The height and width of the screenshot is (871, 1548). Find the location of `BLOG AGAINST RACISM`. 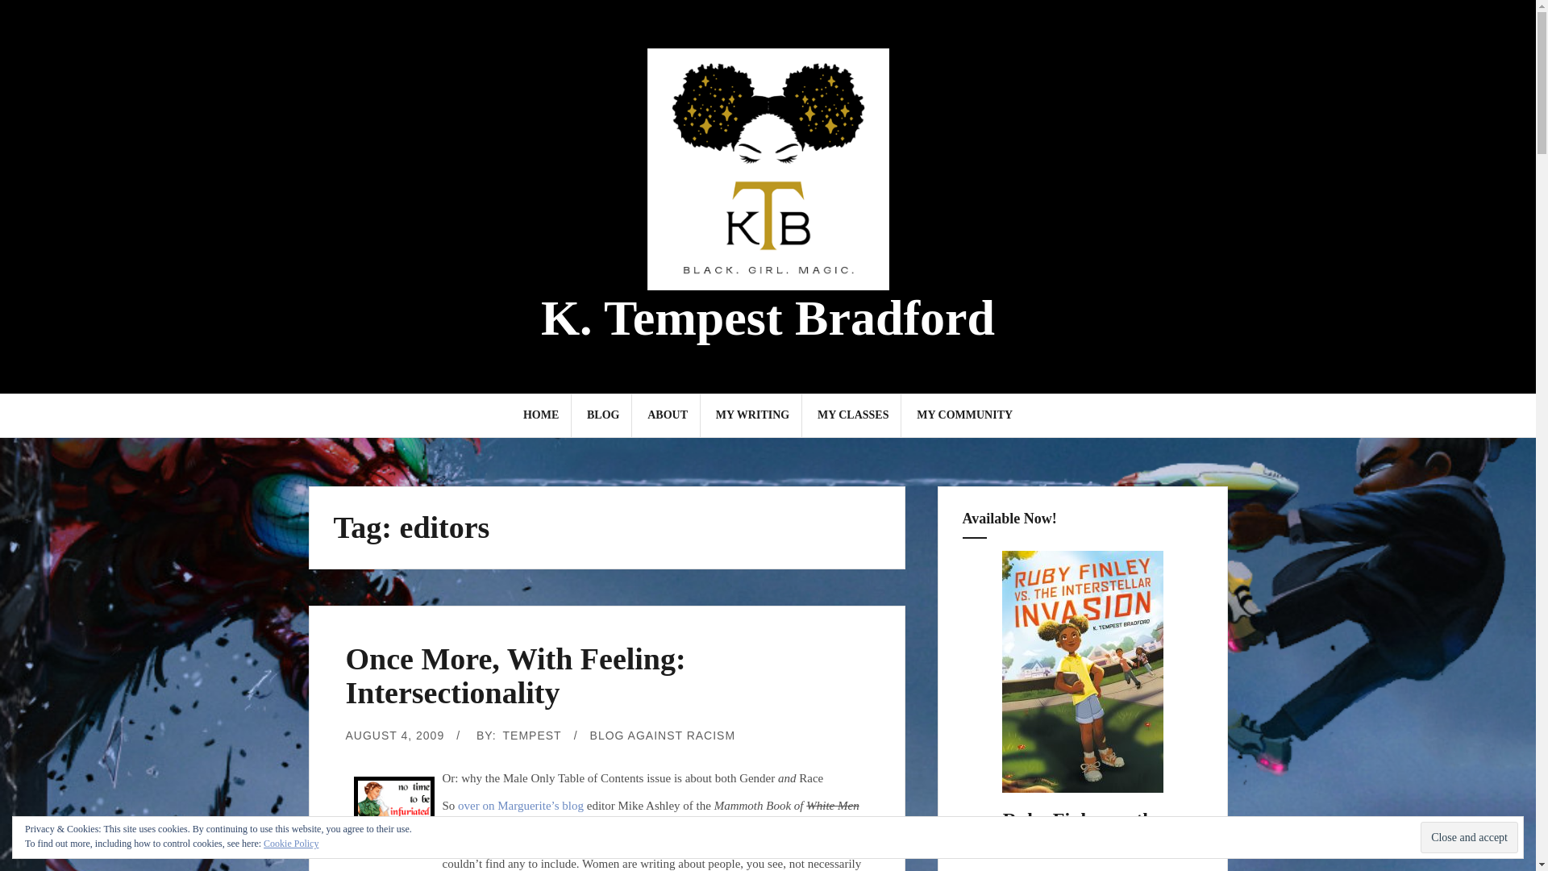

BLOG AGAINST RACISM is located at coordinates (663, 736).